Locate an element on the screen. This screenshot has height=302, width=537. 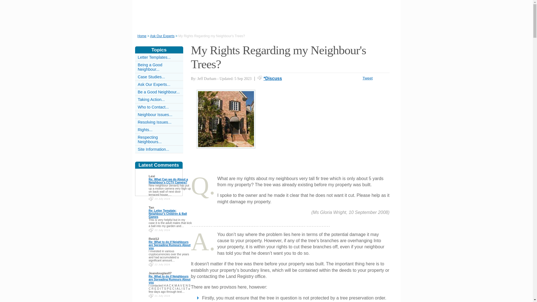
Re: What Can we do About a Neighbour's CCTV Camera? is located at coordinates (168, 181).